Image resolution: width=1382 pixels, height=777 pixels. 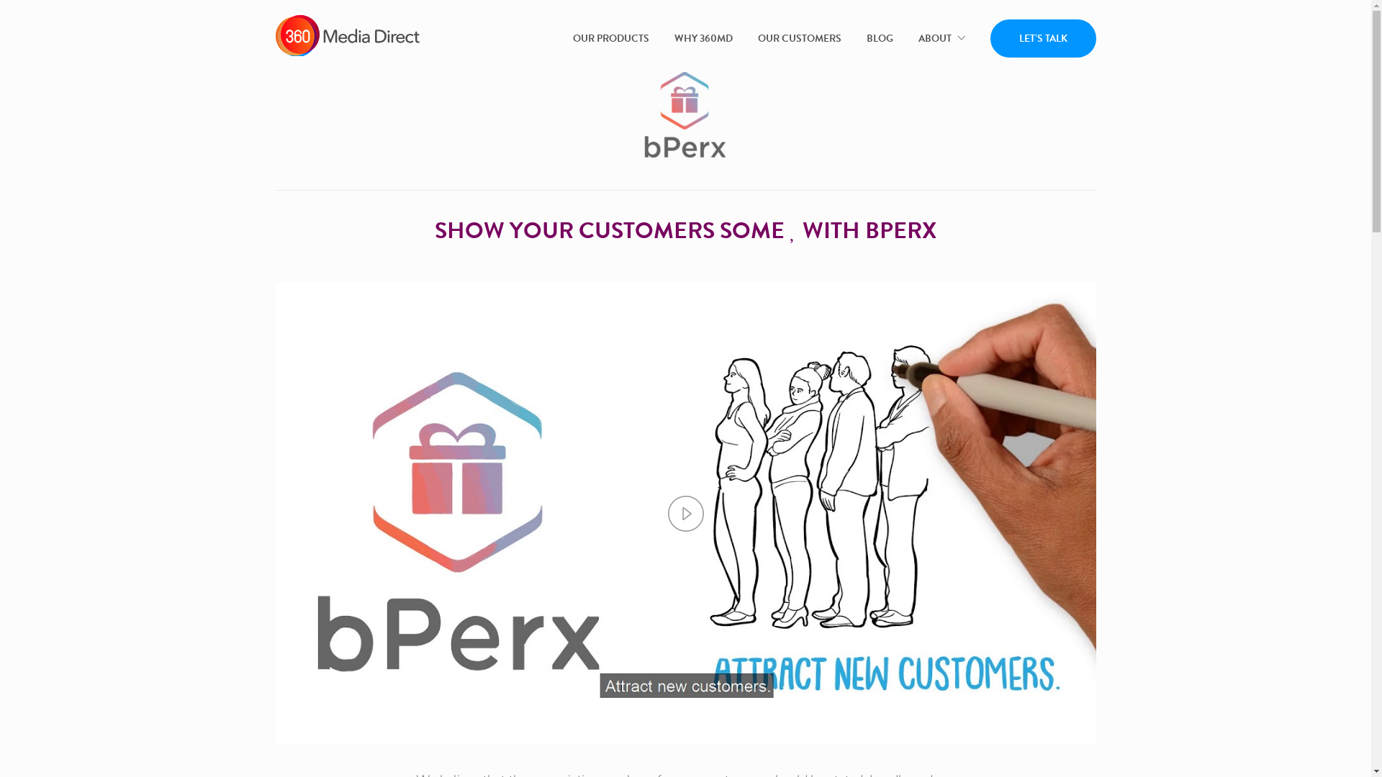 What do you see at coordinates (611, 39) in the screenshot?
I see `OUR PRODUCTS` at bounding box center [611, 39].